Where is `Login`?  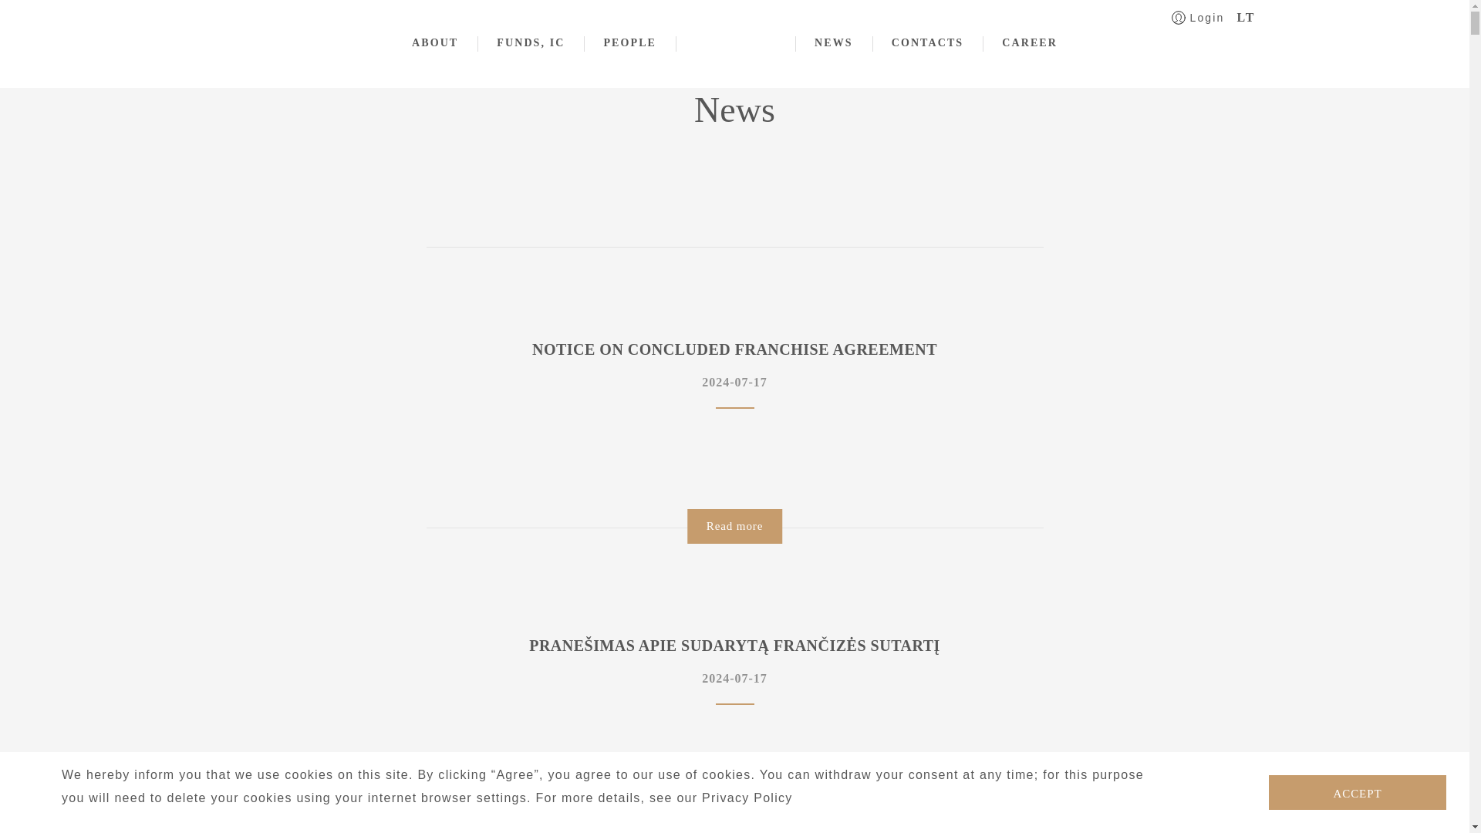
Login is located at coordinates (728, 9).